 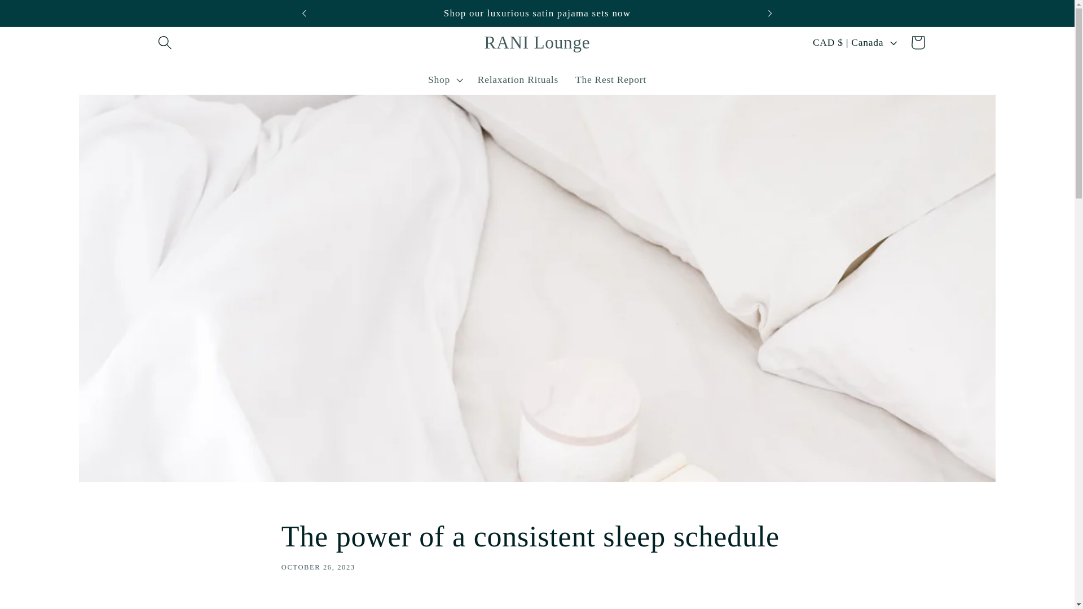 I want to click on Skip to content, so click(x=538, y=545).